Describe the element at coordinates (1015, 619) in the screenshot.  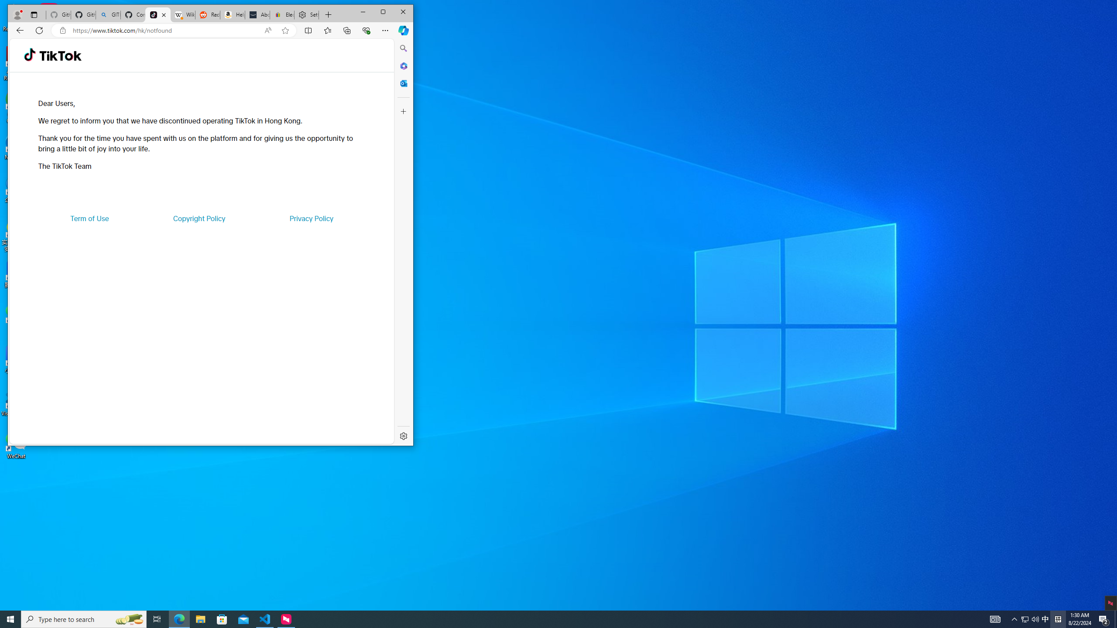
I see `Notification Chevron` at that location.